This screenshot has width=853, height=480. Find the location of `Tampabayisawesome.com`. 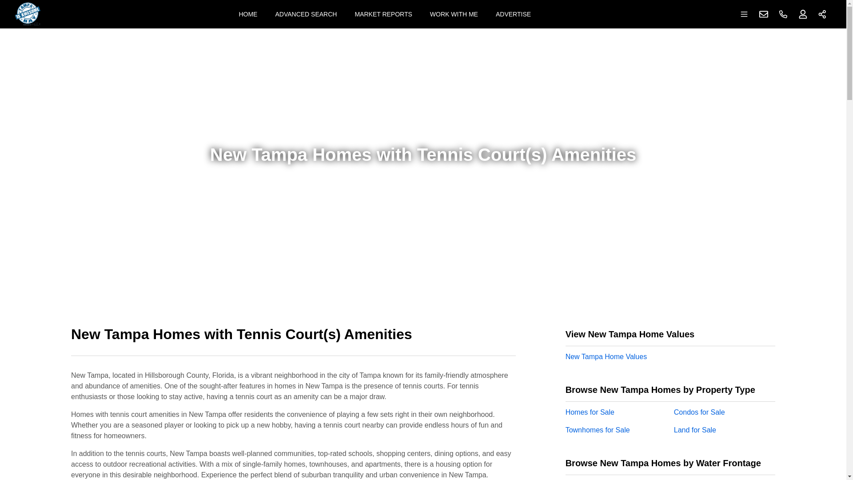

Tampabayisawesome.com is located at coordinates (28, 14).